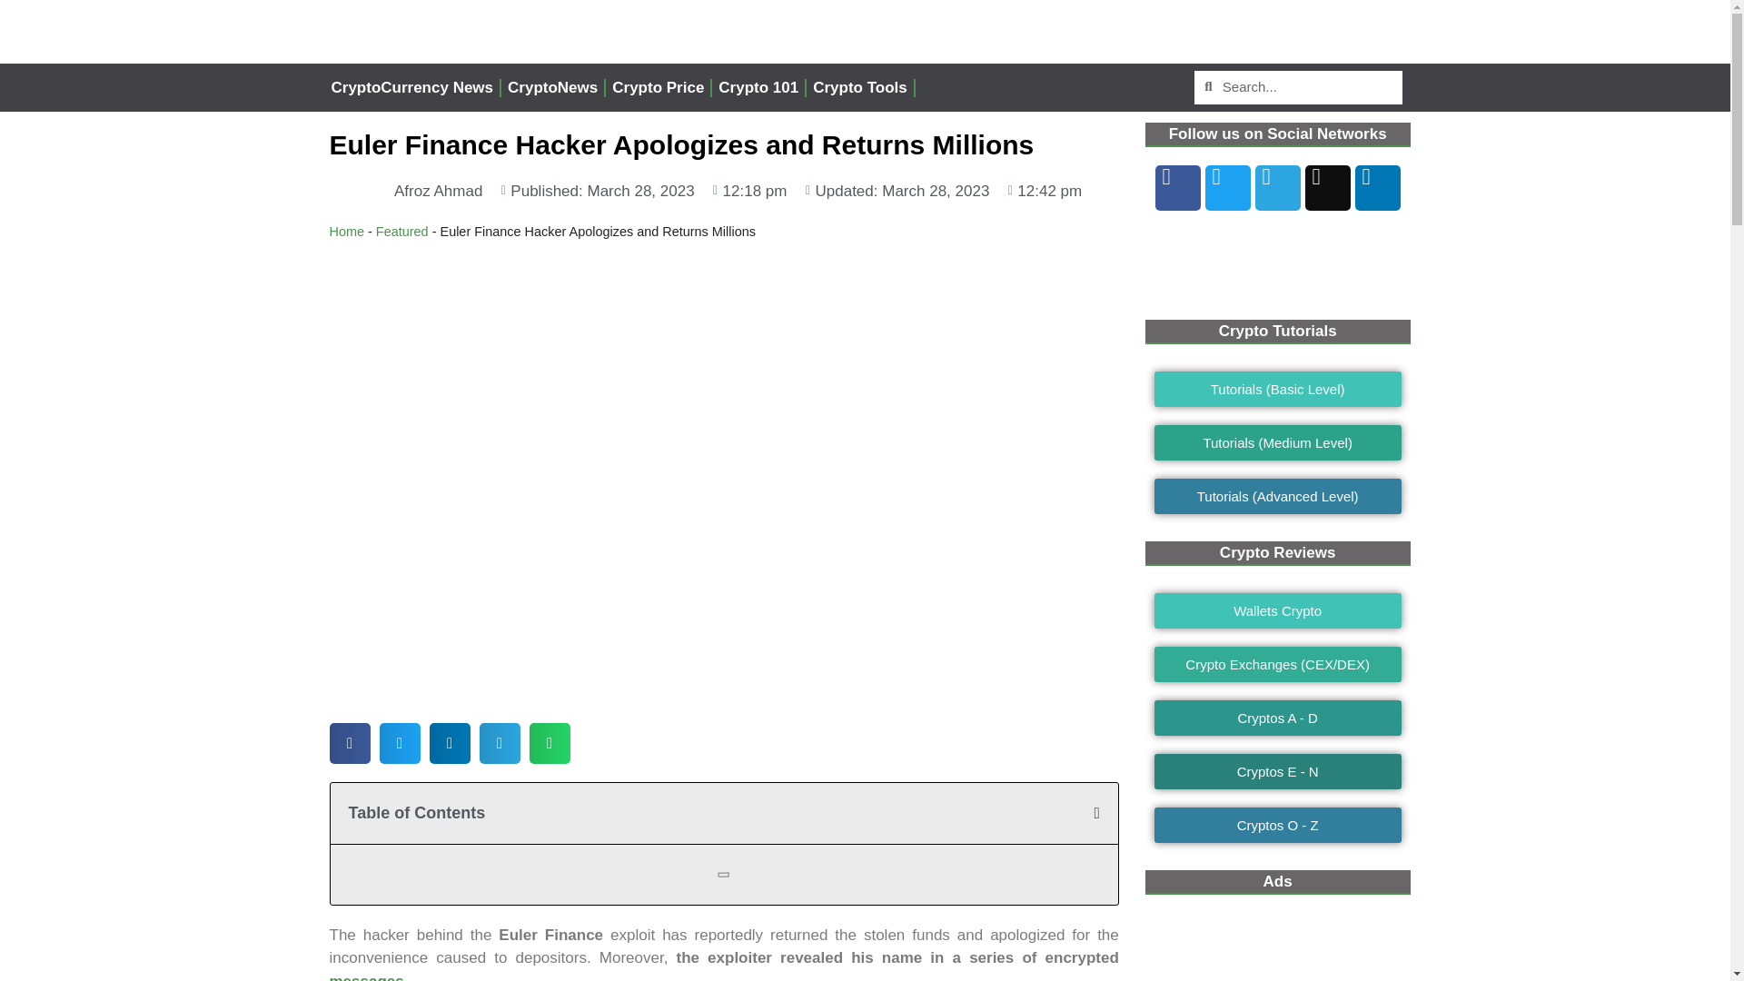 Image resolution: width=1744 pixels, height=981 pixels. I want to click on CryptoCurrency News, so click(412, 87).